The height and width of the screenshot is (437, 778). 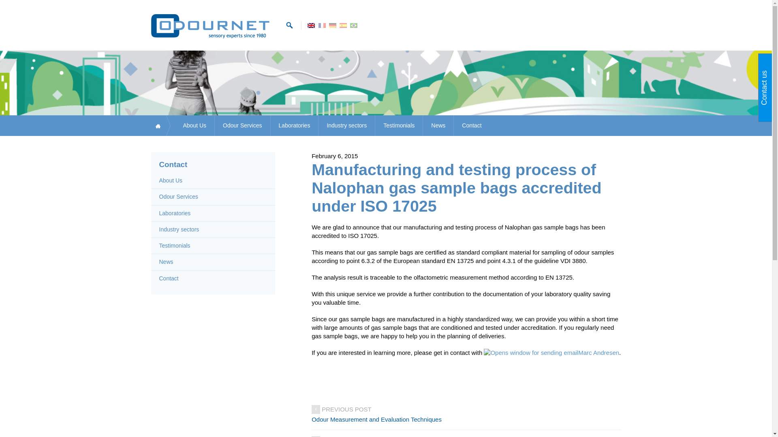 I want to click on Laboratories, so click(x=294, y=125).